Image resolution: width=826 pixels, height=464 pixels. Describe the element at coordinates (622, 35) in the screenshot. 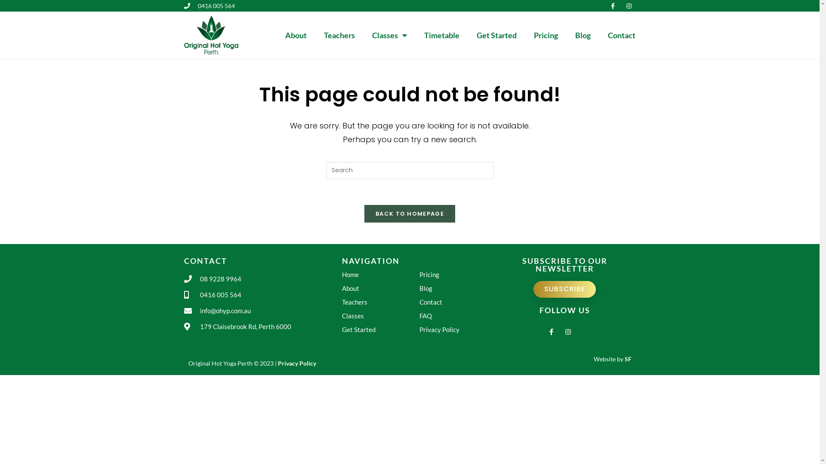

I see `Contact` at that location.